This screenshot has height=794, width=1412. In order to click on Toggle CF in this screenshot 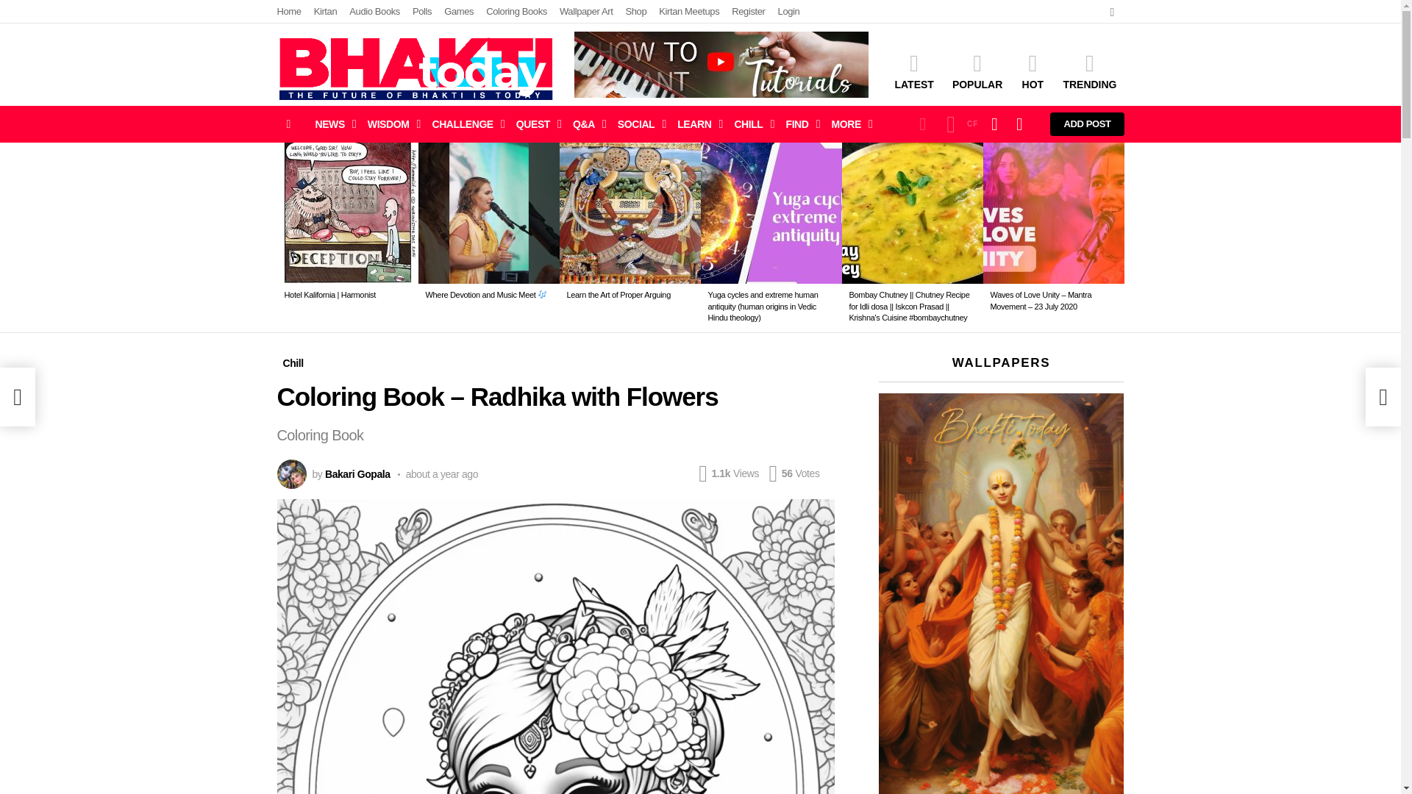, I will do `click(958, 124)`.